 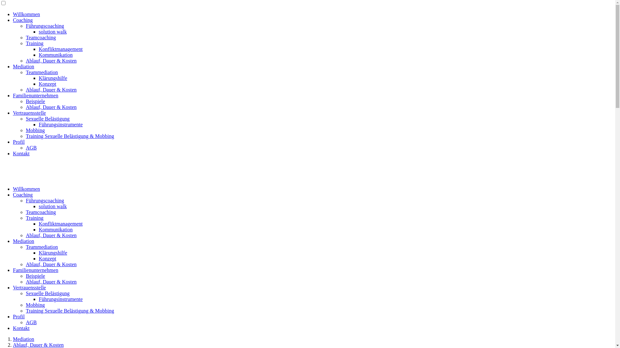 I want to click on Kontakt, so click(x=21, y=153).